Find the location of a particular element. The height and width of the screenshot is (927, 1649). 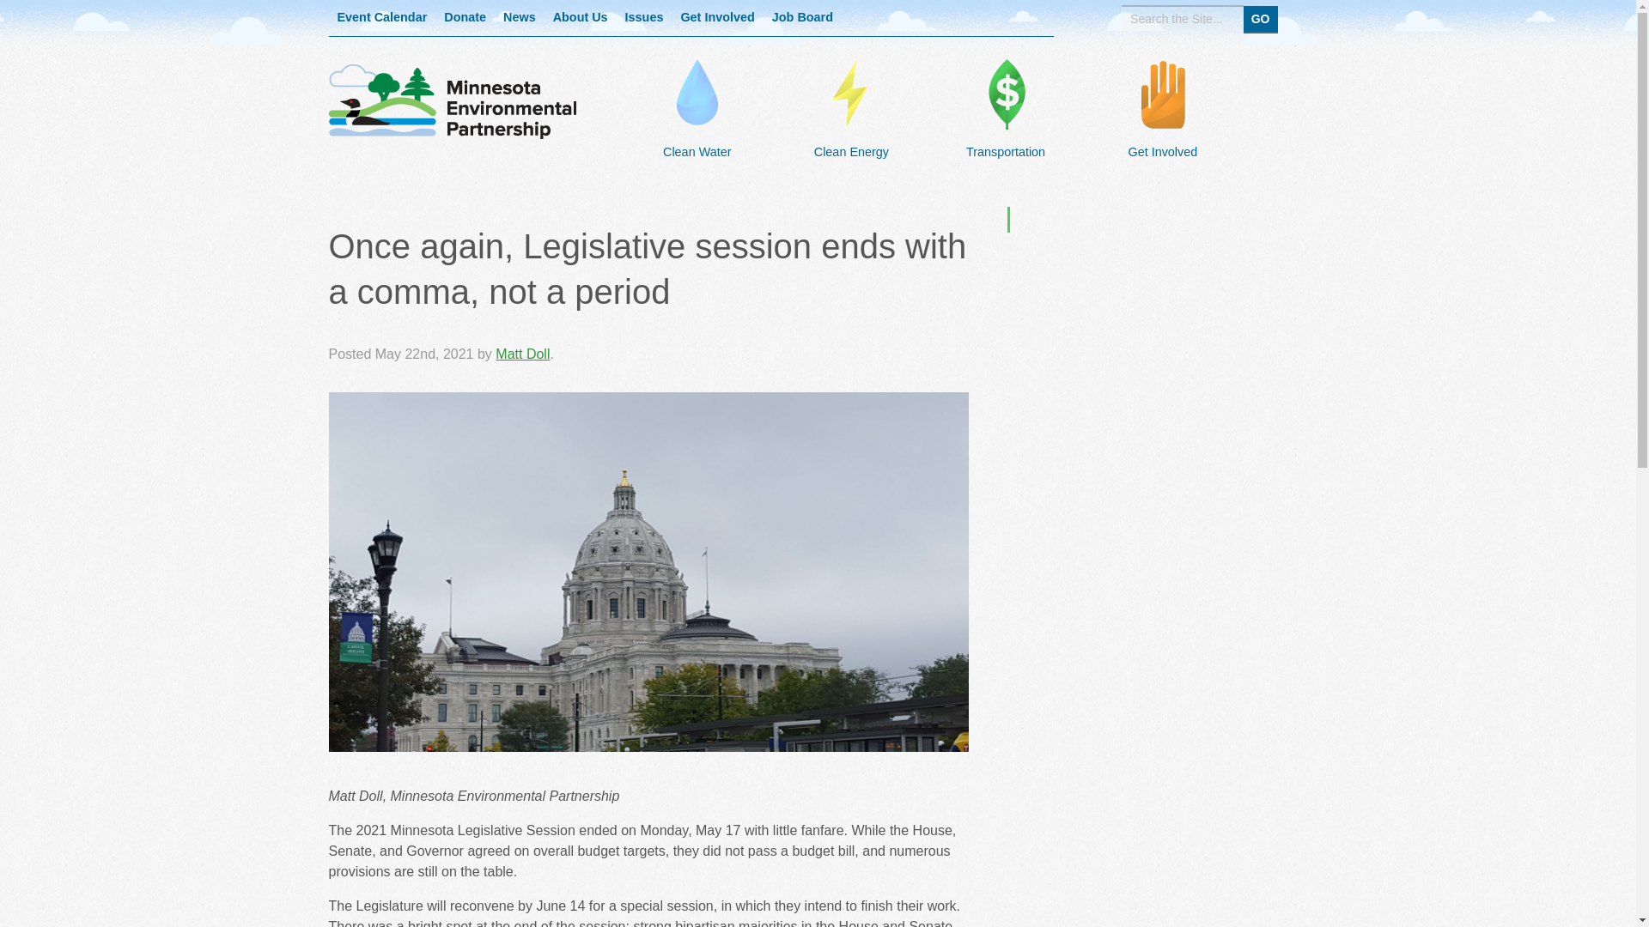

GO is located at coordinates (1261, 18).